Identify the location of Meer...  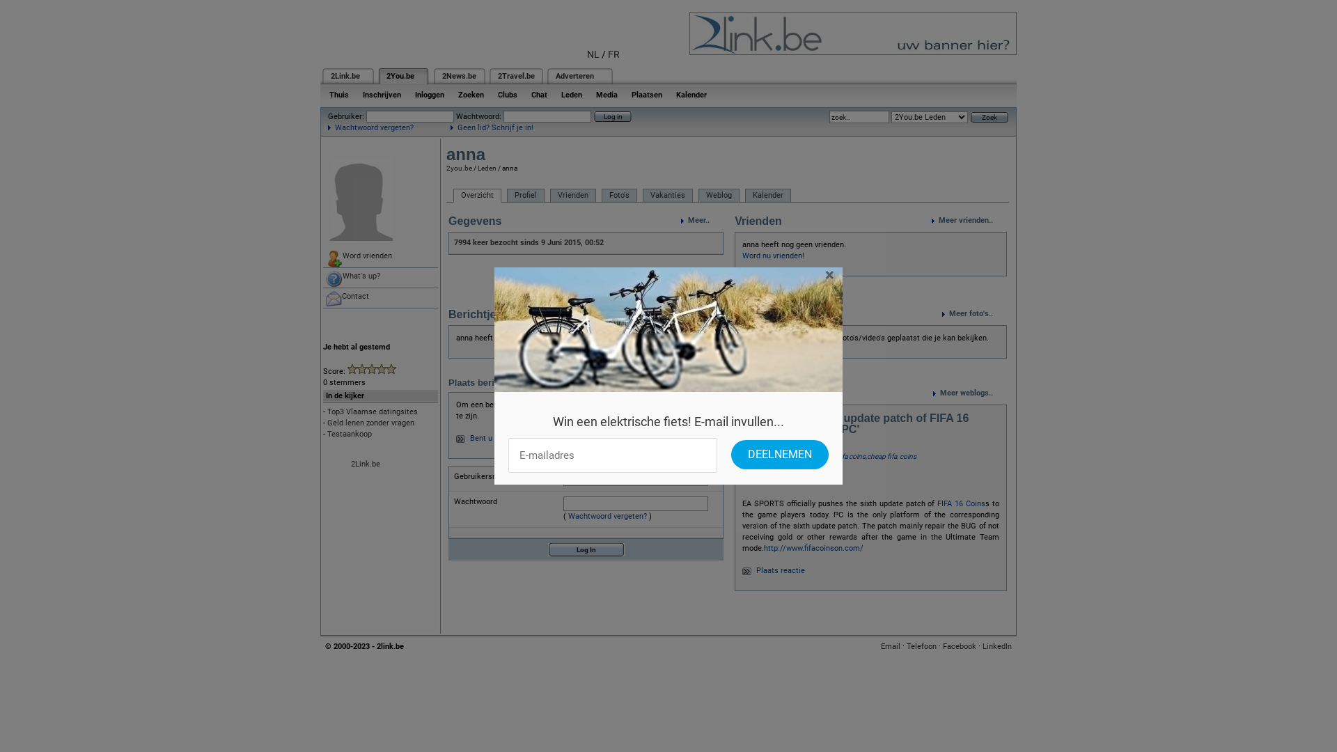
(702, 221).